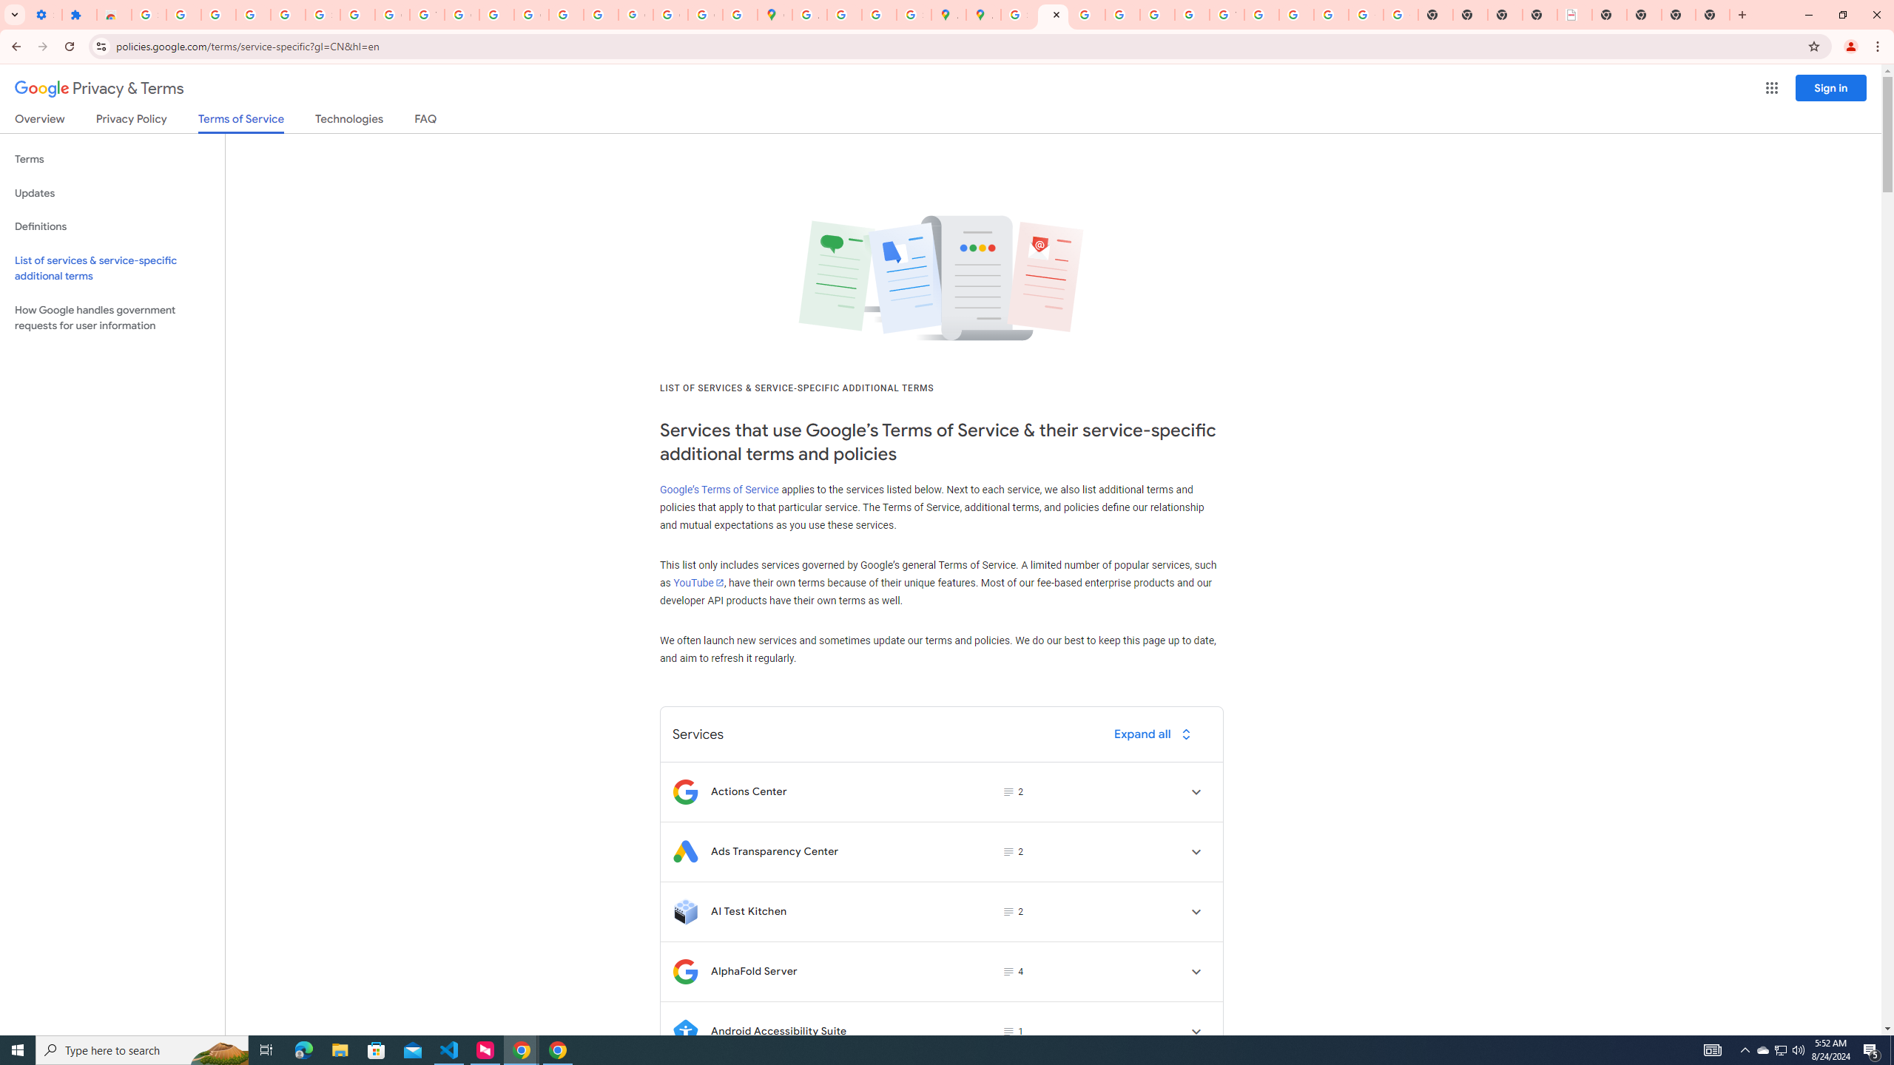 This screenshot has height=1065, width=1894. What do you see at coordinates (774, 15) in the screenshot?
I see `Google Maps` at bounding box center [774, 15].